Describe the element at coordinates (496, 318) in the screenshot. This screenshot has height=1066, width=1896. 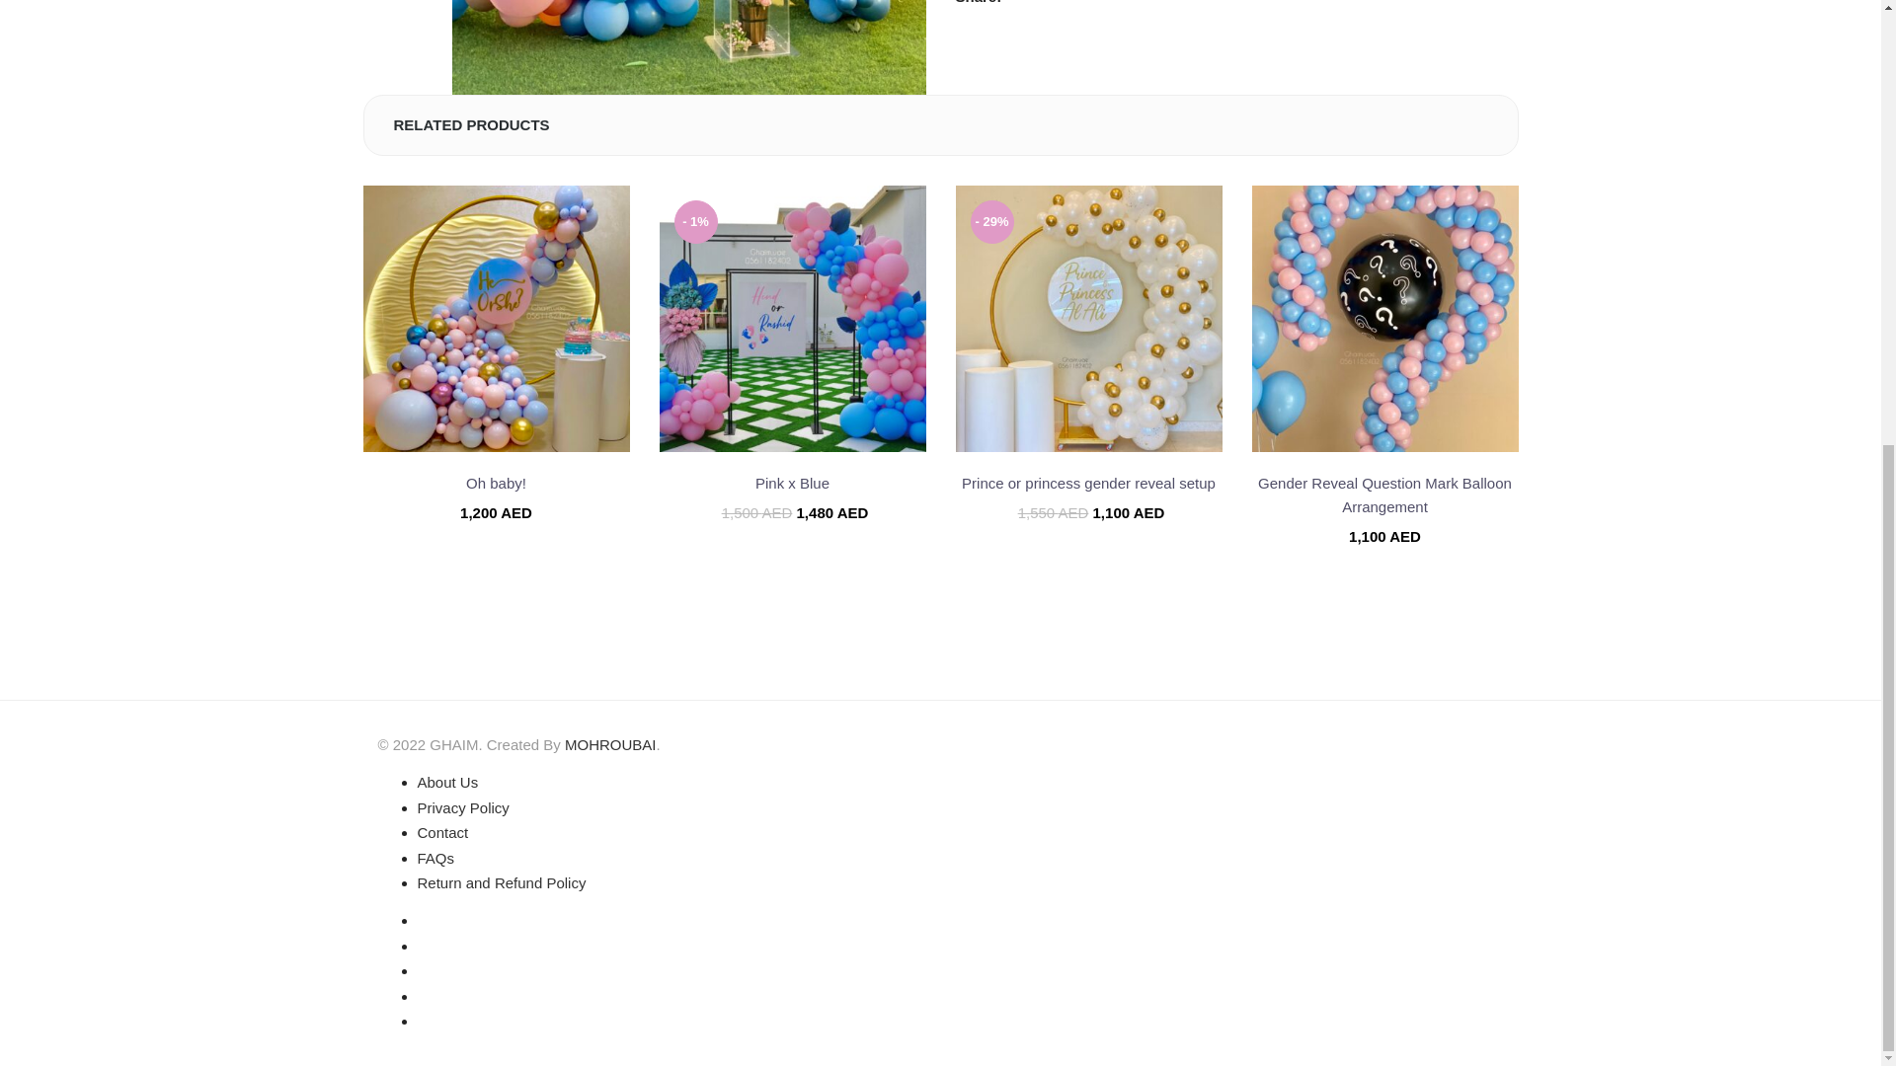
I see `Oh baby!` at that location.